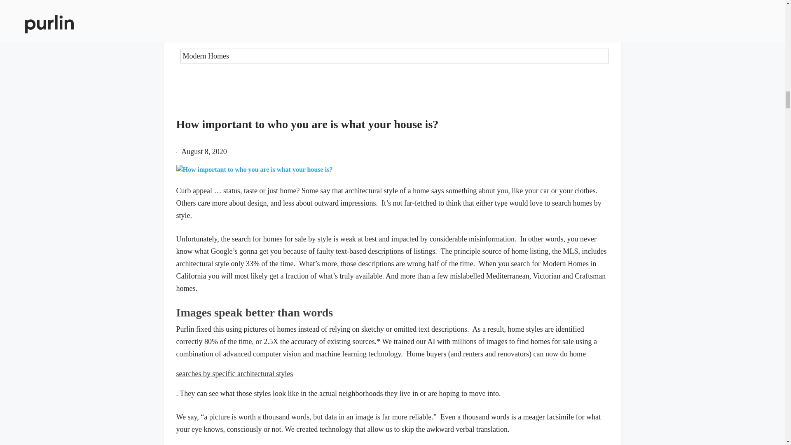 The width and height of the screenshot is (791, 445). I want to click on Homes For Sale, so click(395, 34).